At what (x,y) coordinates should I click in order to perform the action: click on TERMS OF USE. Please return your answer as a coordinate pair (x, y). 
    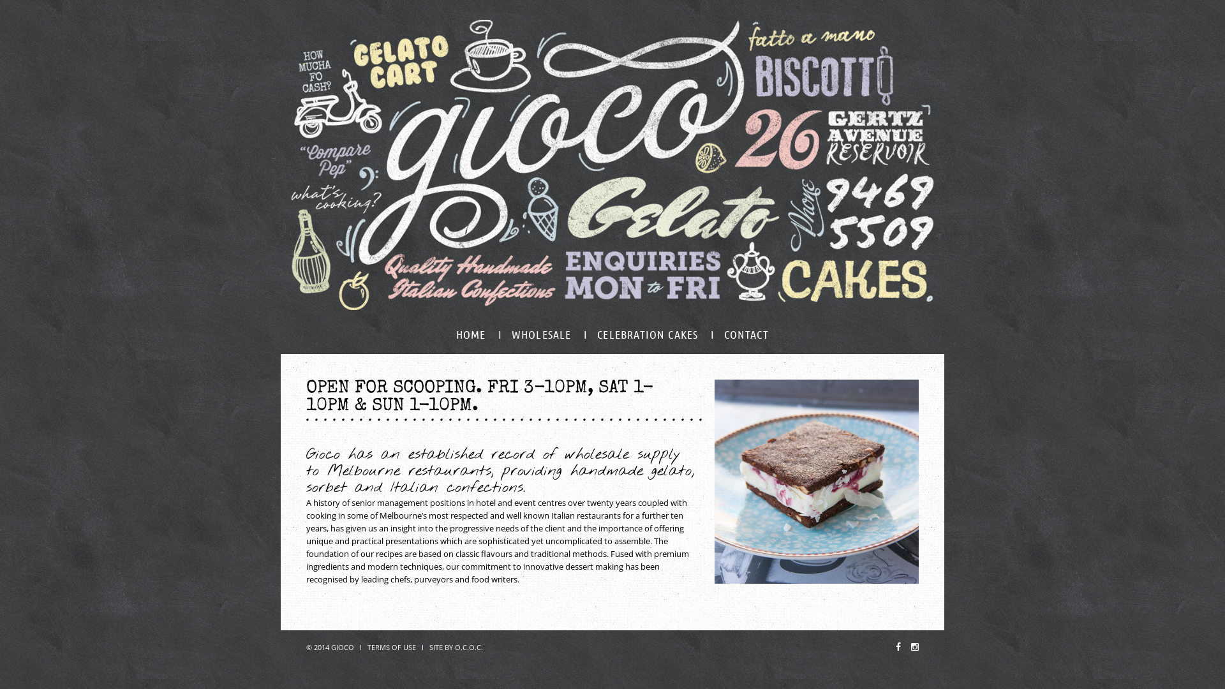
    Looking at the image, I should click on (392, 647).